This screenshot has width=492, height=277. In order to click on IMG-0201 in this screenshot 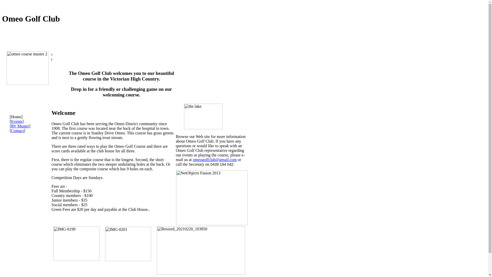, I will do `click(128, 244)`.